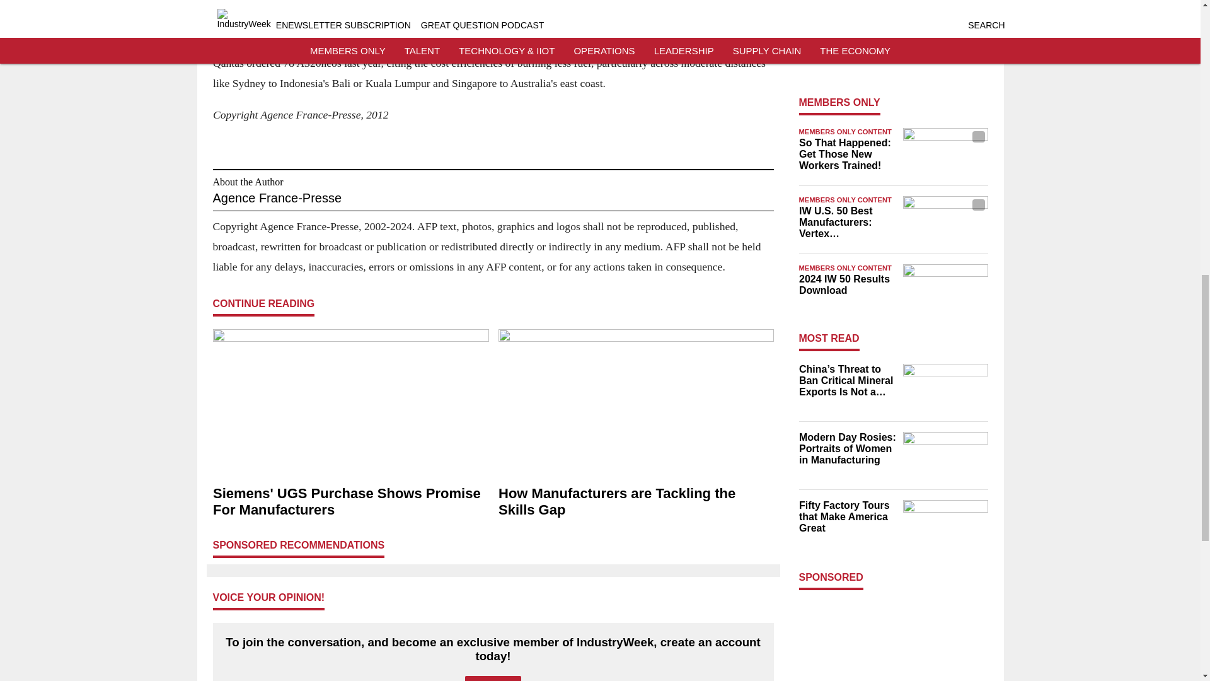 The width and height of the screenshot is (1210, 681). I want to click on see story, so click(704, 32).